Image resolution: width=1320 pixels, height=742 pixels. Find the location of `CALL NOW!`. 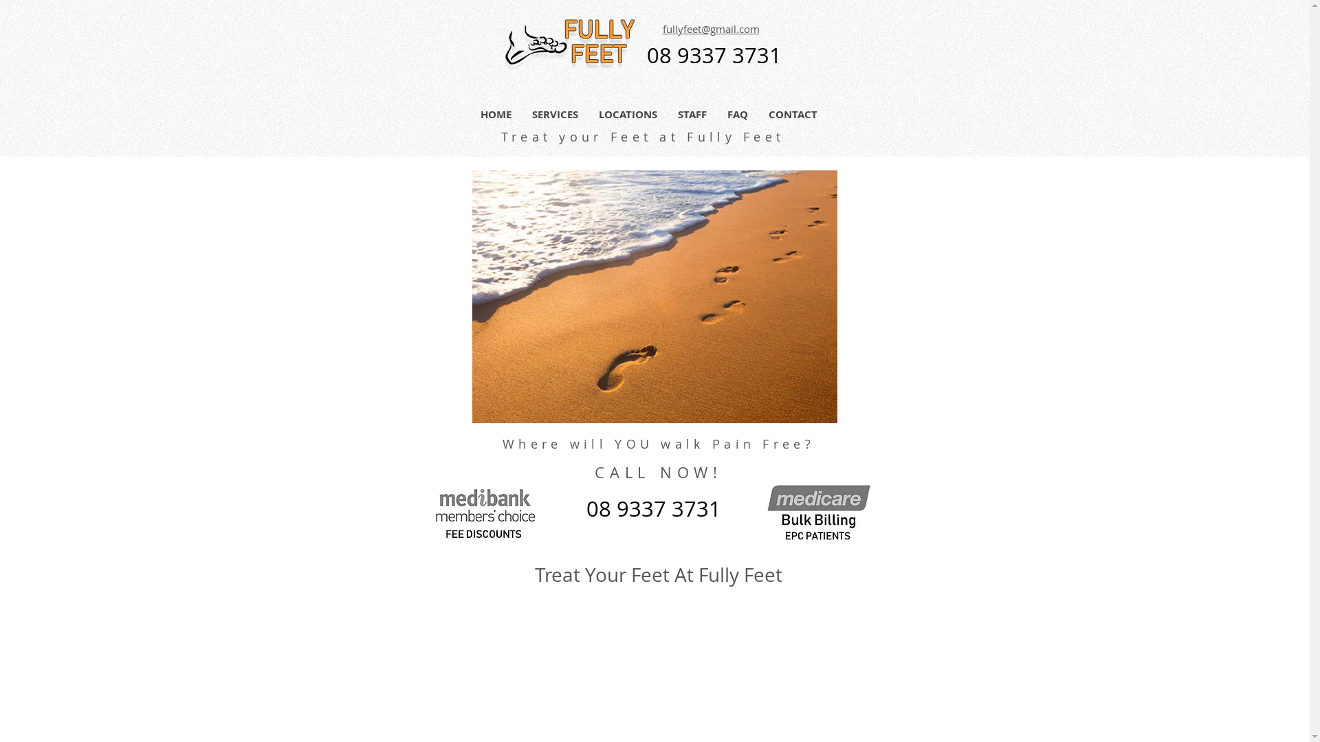

CALL NOW! is located at coordinates (659, 473).